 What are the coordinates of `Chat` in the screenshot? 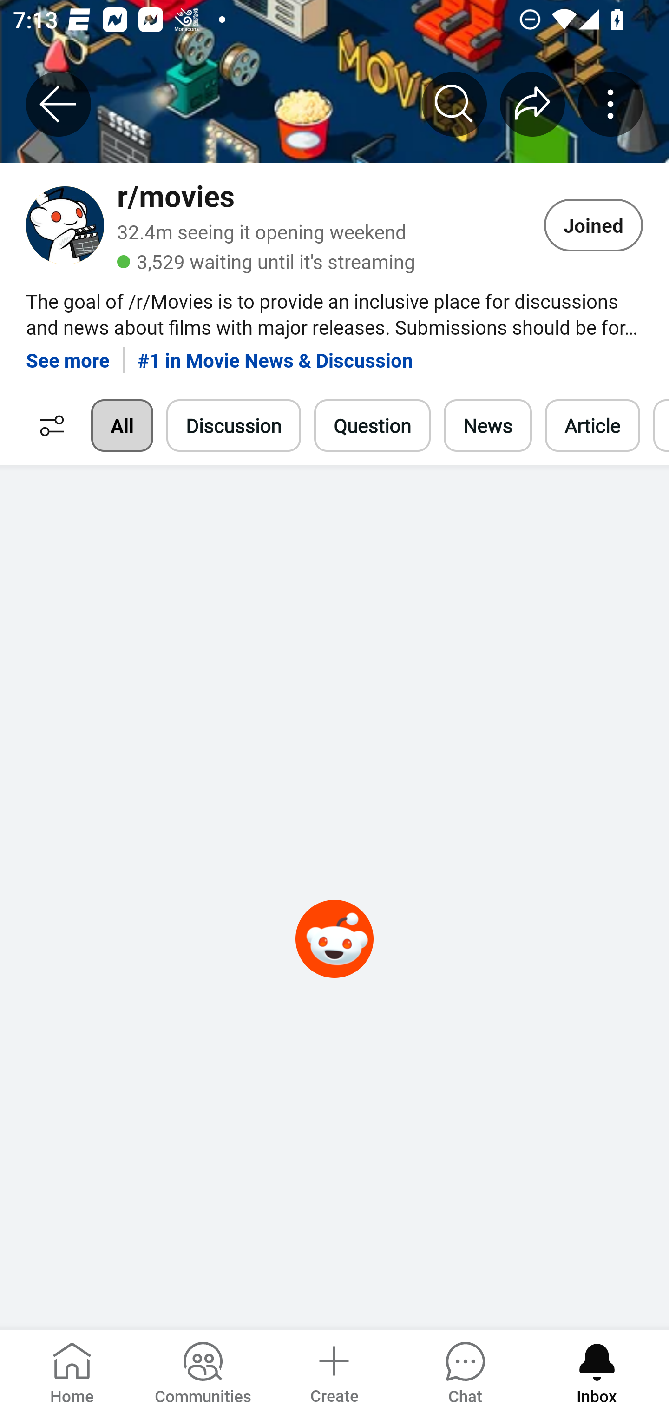 It's located at (465, 1370).